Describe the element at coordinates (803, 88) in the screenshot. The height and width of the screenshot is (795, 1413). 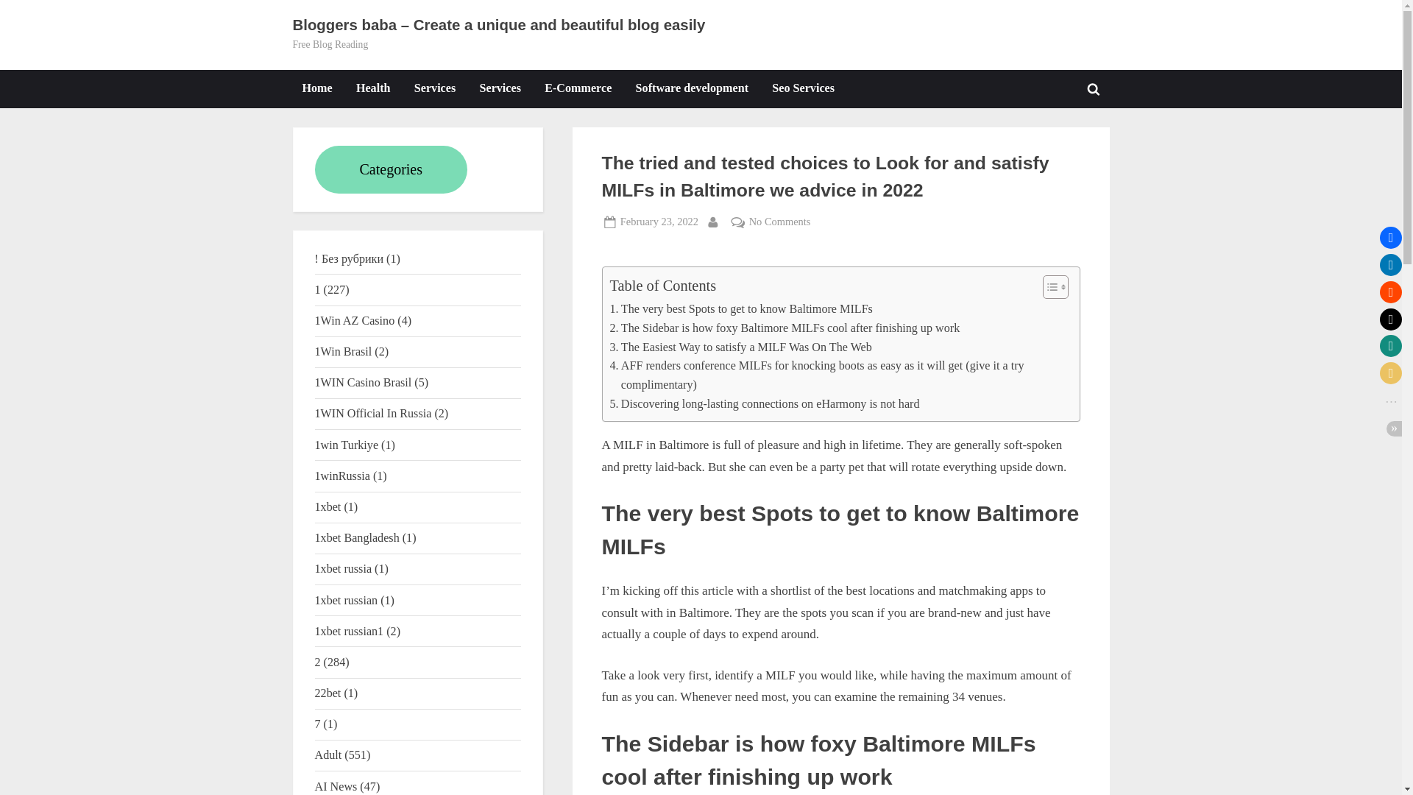
I see `Seo Services` at that location.